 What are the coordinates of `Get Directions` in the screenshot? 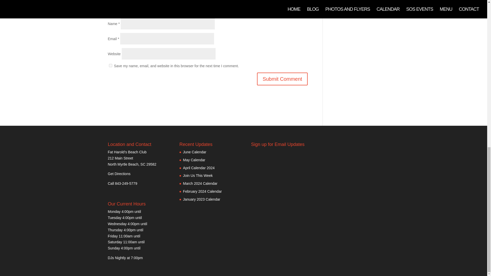 It's located at (119, 174).